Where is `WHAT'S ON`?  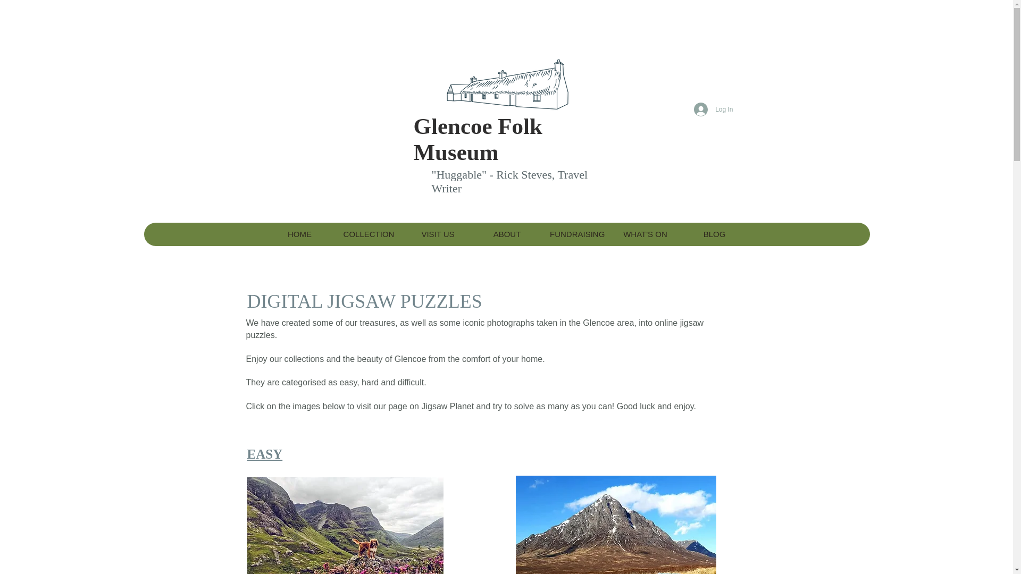
WHAT'S ON is located at coordinates (645, 234).